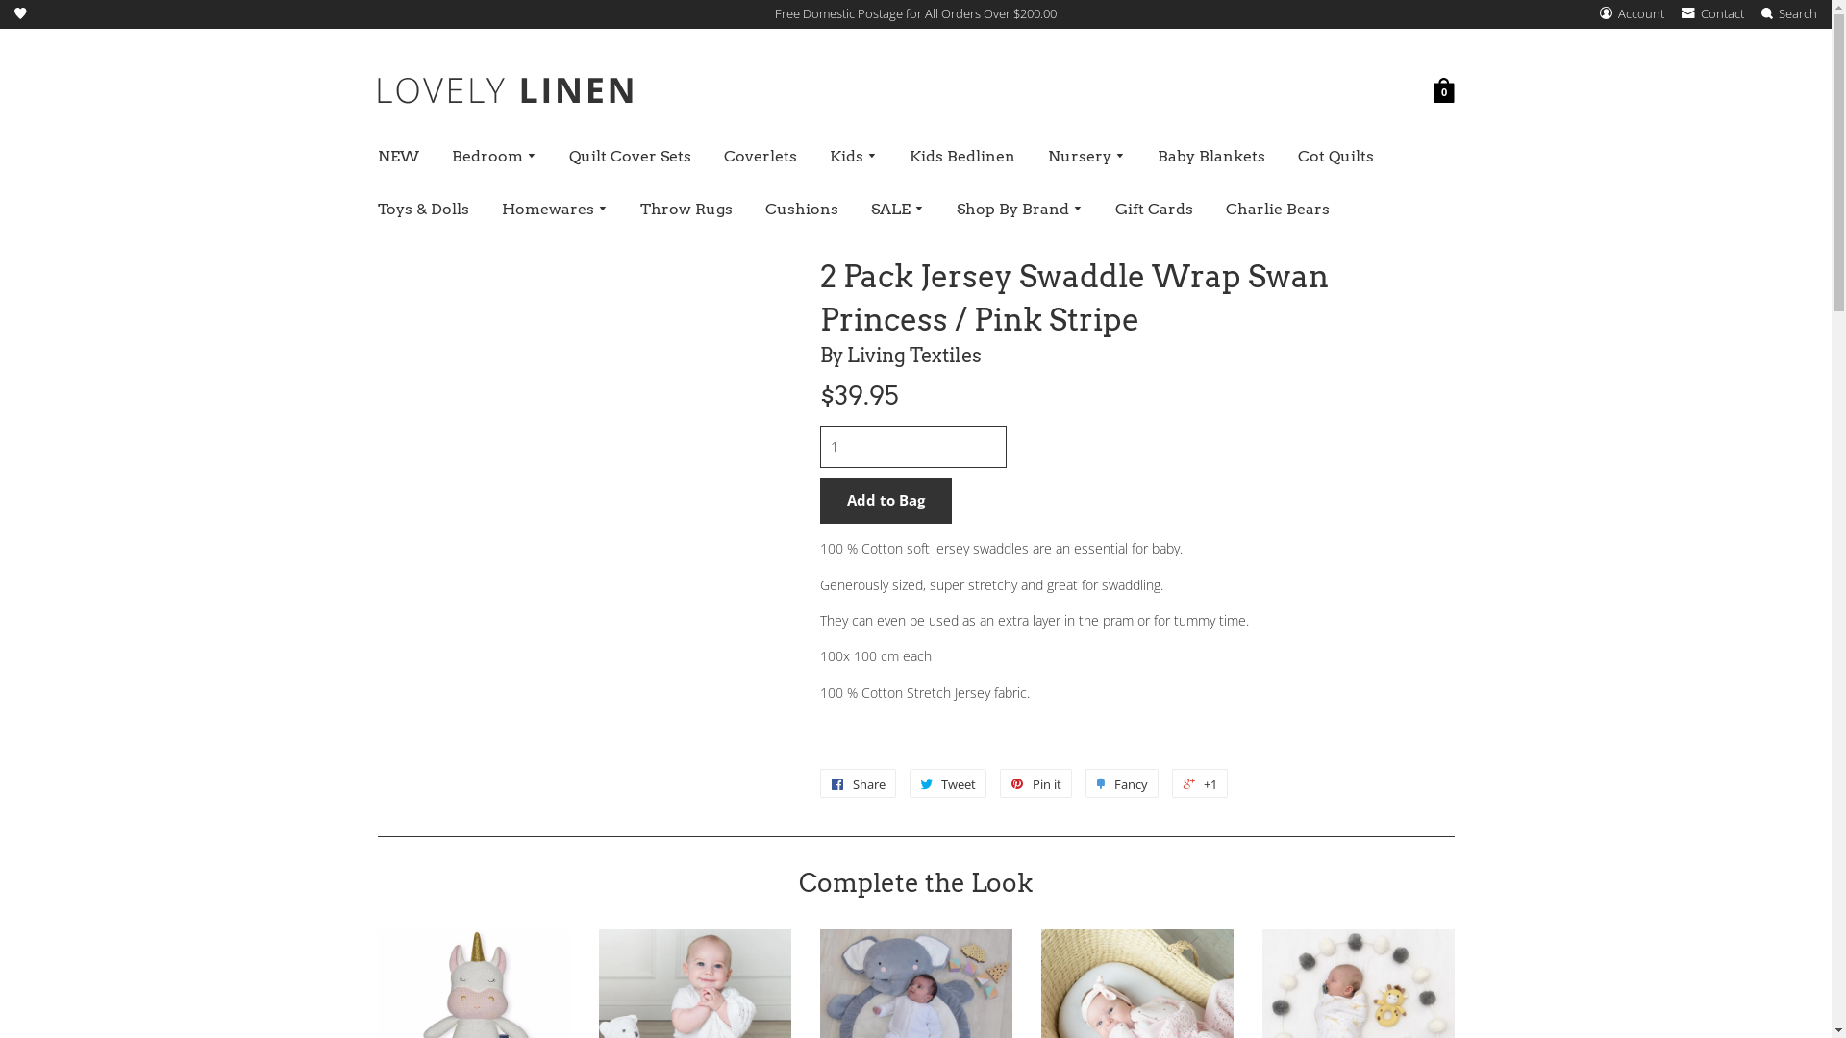  Describe the element at coordinates (686, 210) in the screenshot. I see `Throw Rugs` at that location.